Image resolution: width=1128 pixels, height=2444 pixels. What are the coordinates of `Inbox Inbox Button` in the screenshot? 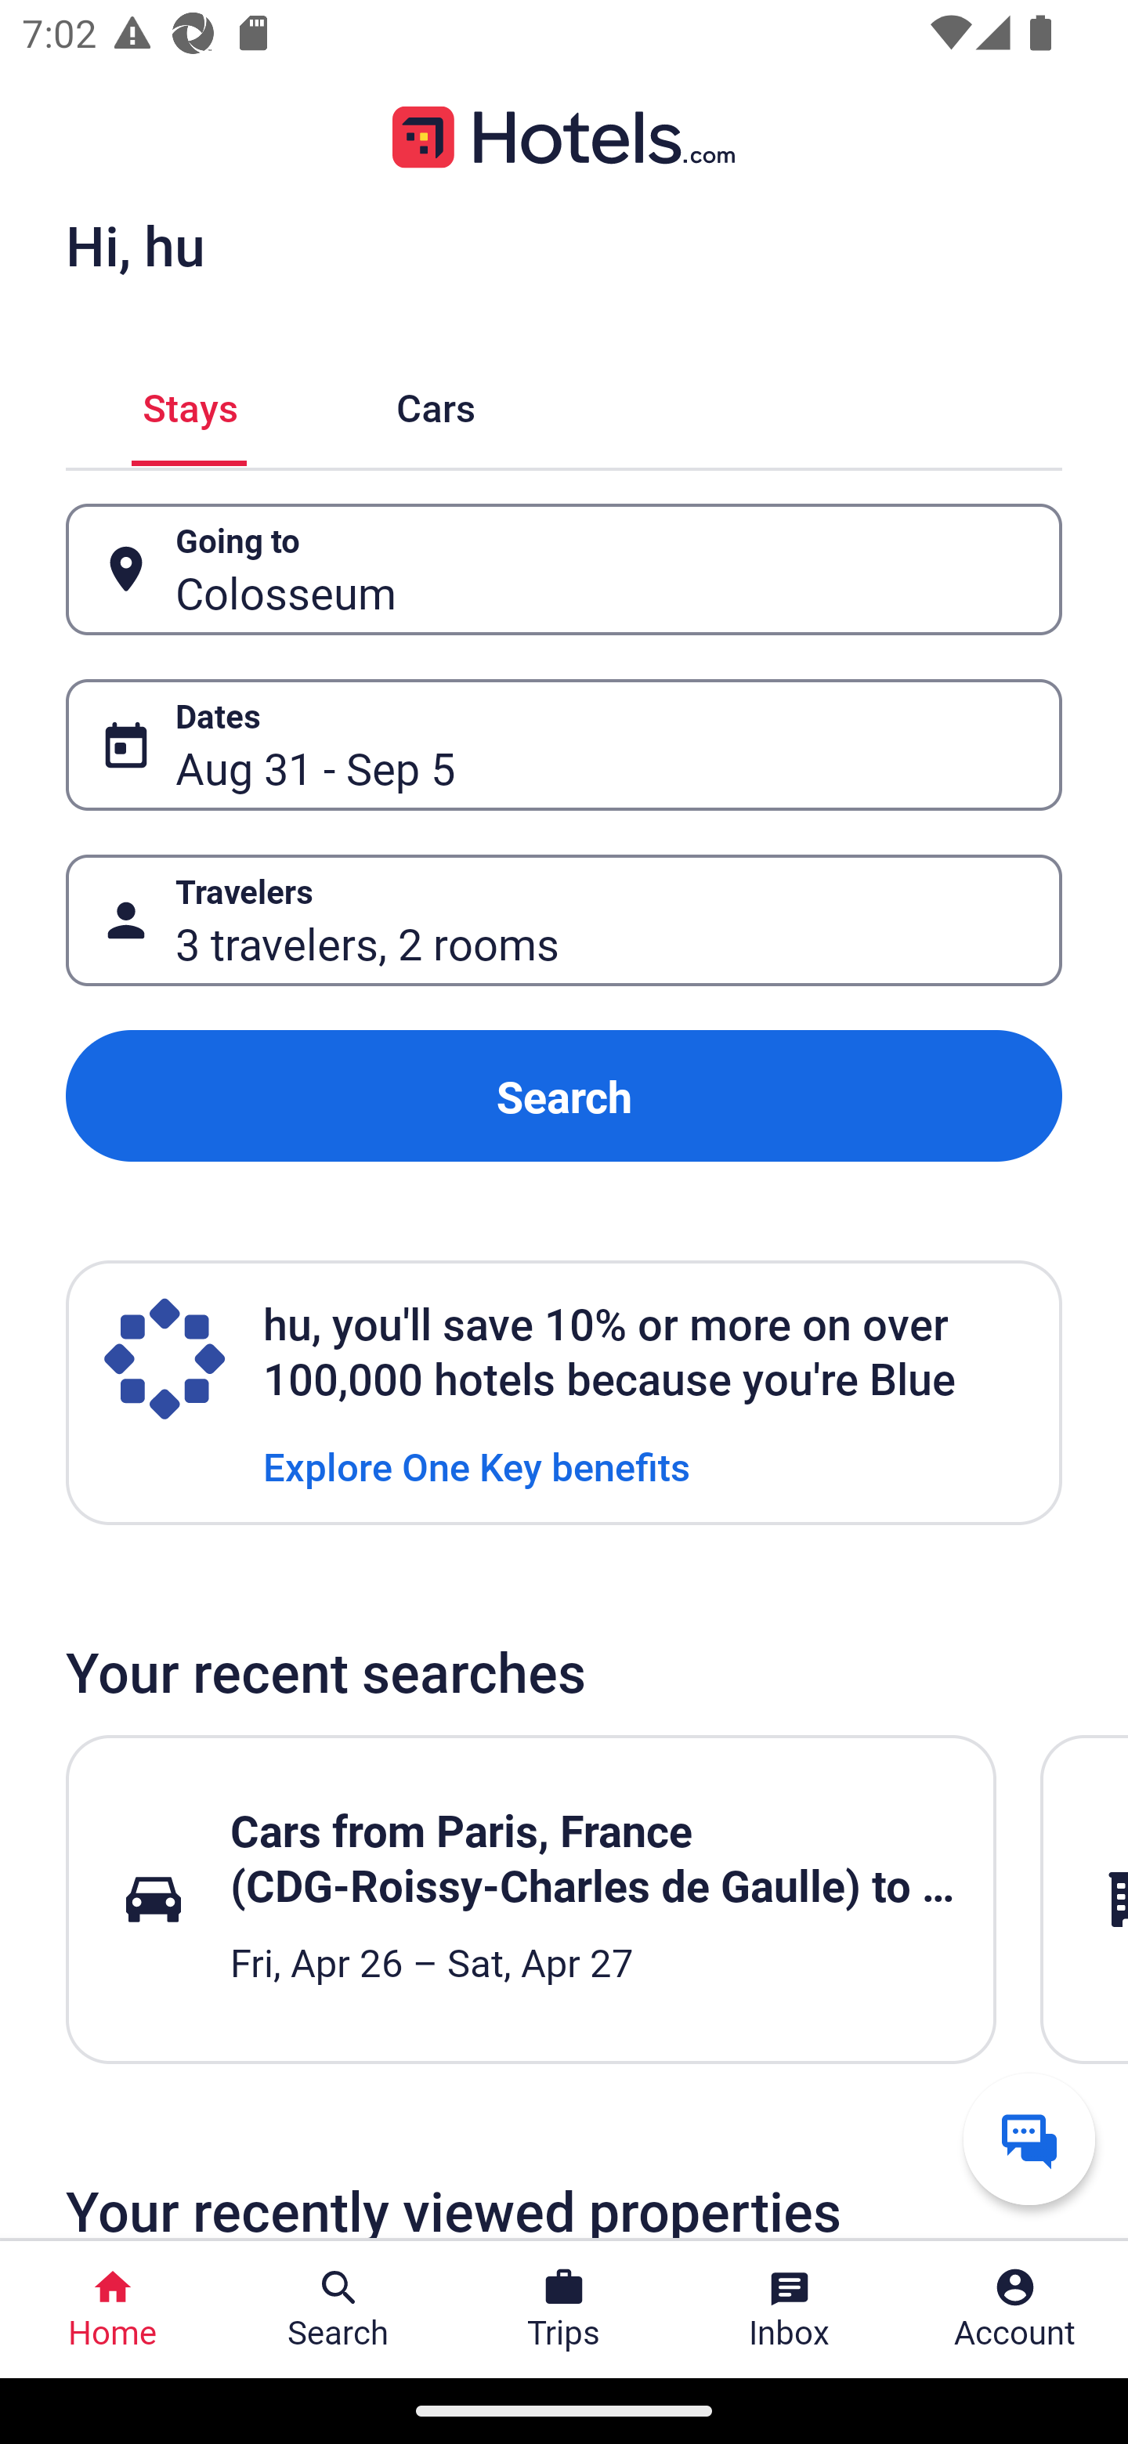 It's located at (790, 2309).